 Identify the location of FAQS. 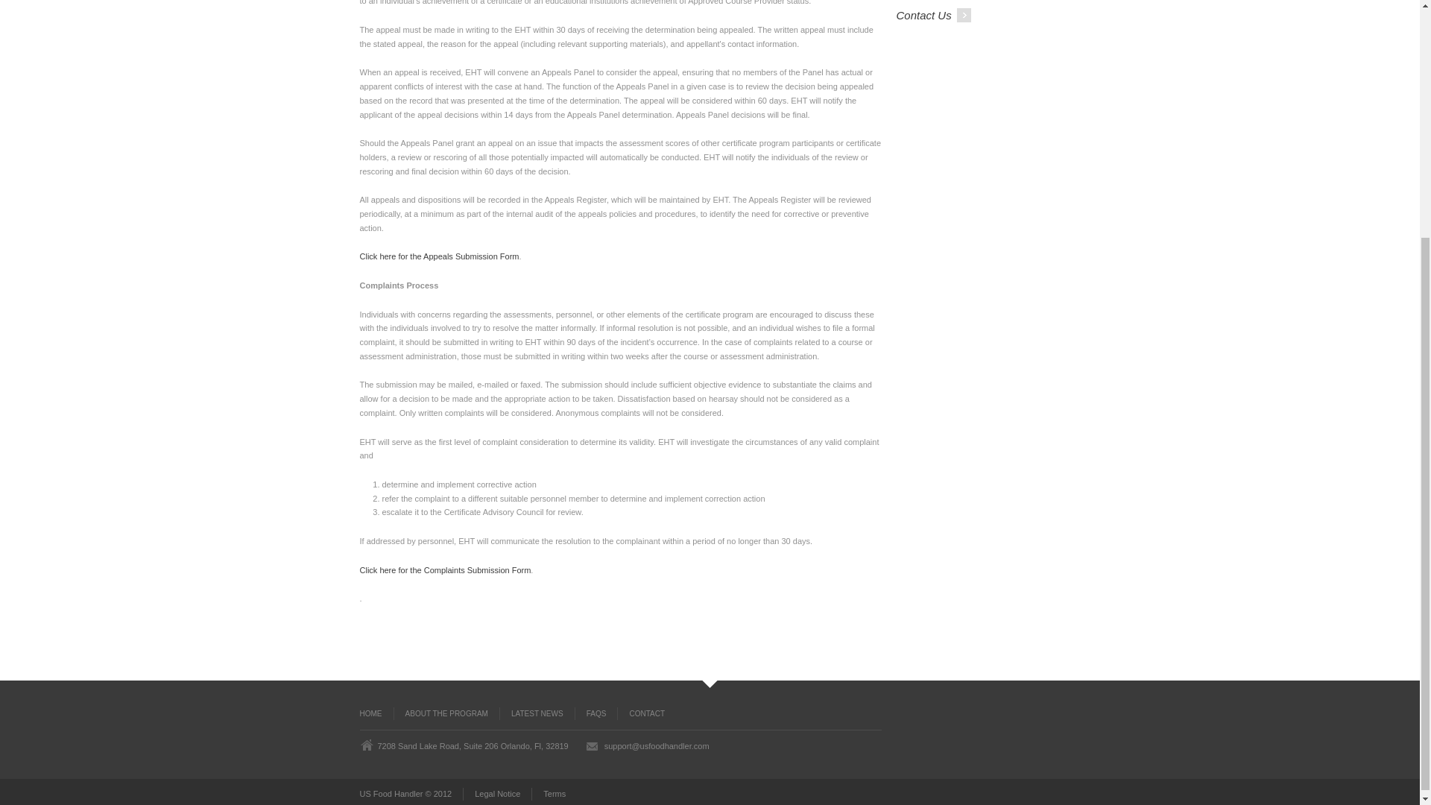
(596, 713).